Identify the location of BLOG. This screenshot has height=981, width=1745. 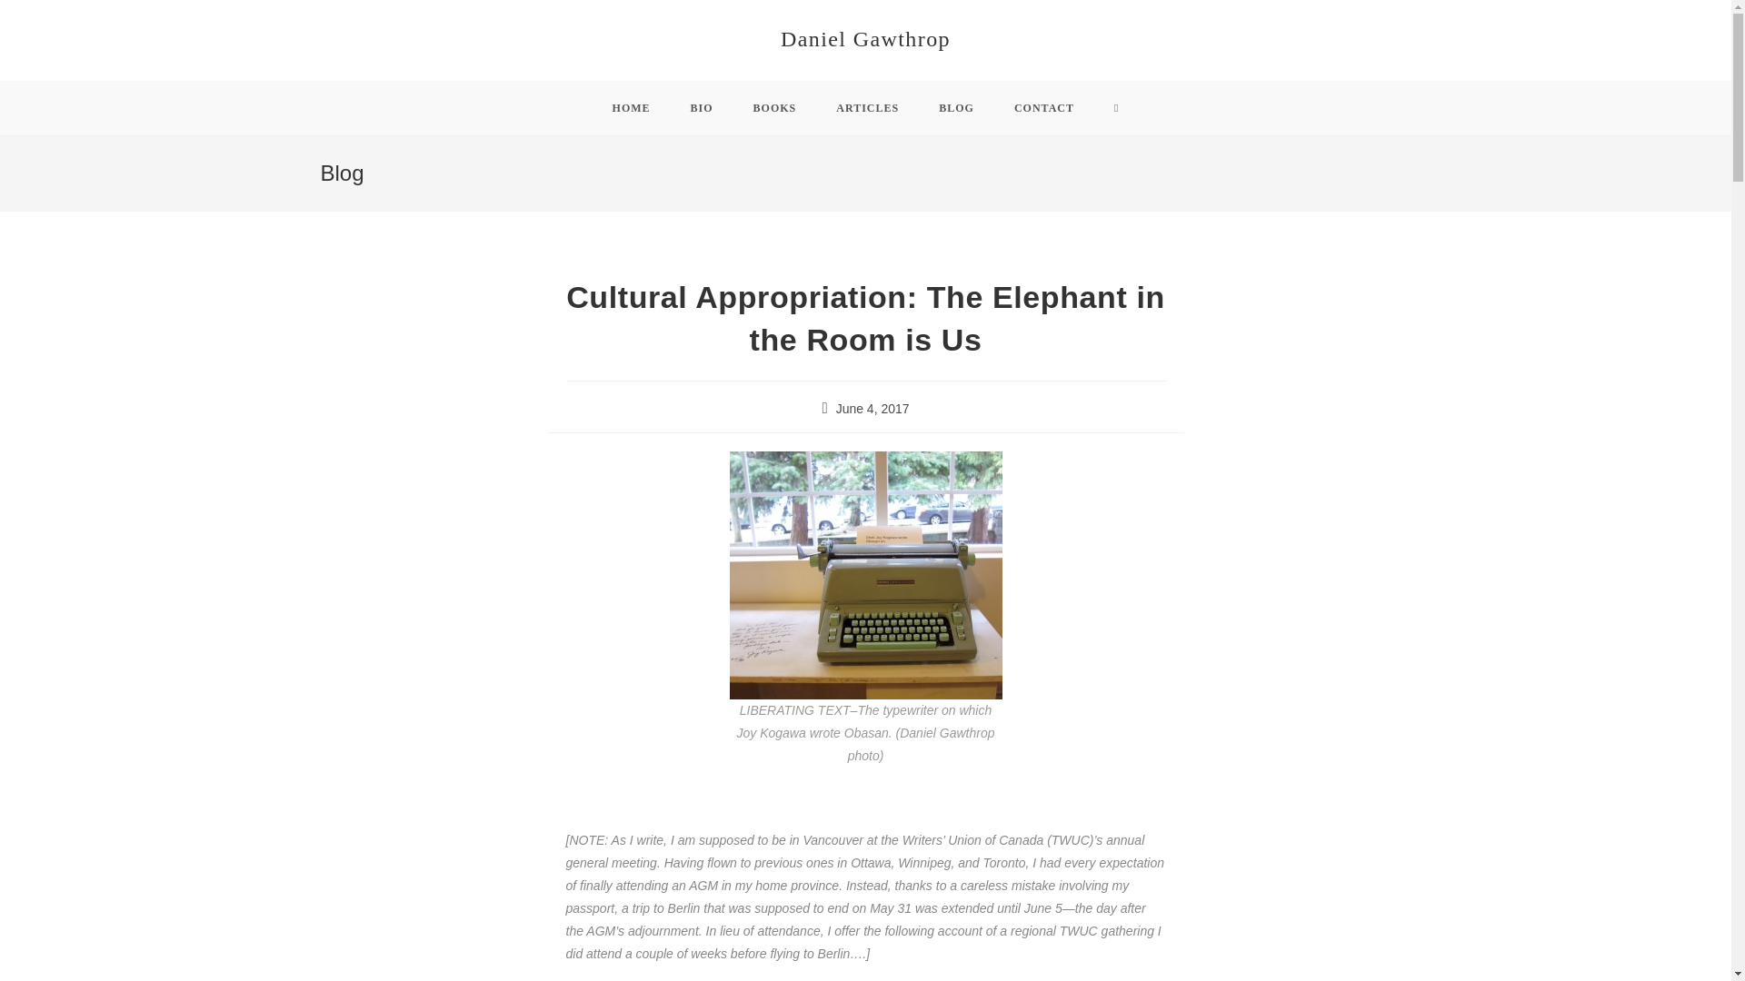
(956, 107).